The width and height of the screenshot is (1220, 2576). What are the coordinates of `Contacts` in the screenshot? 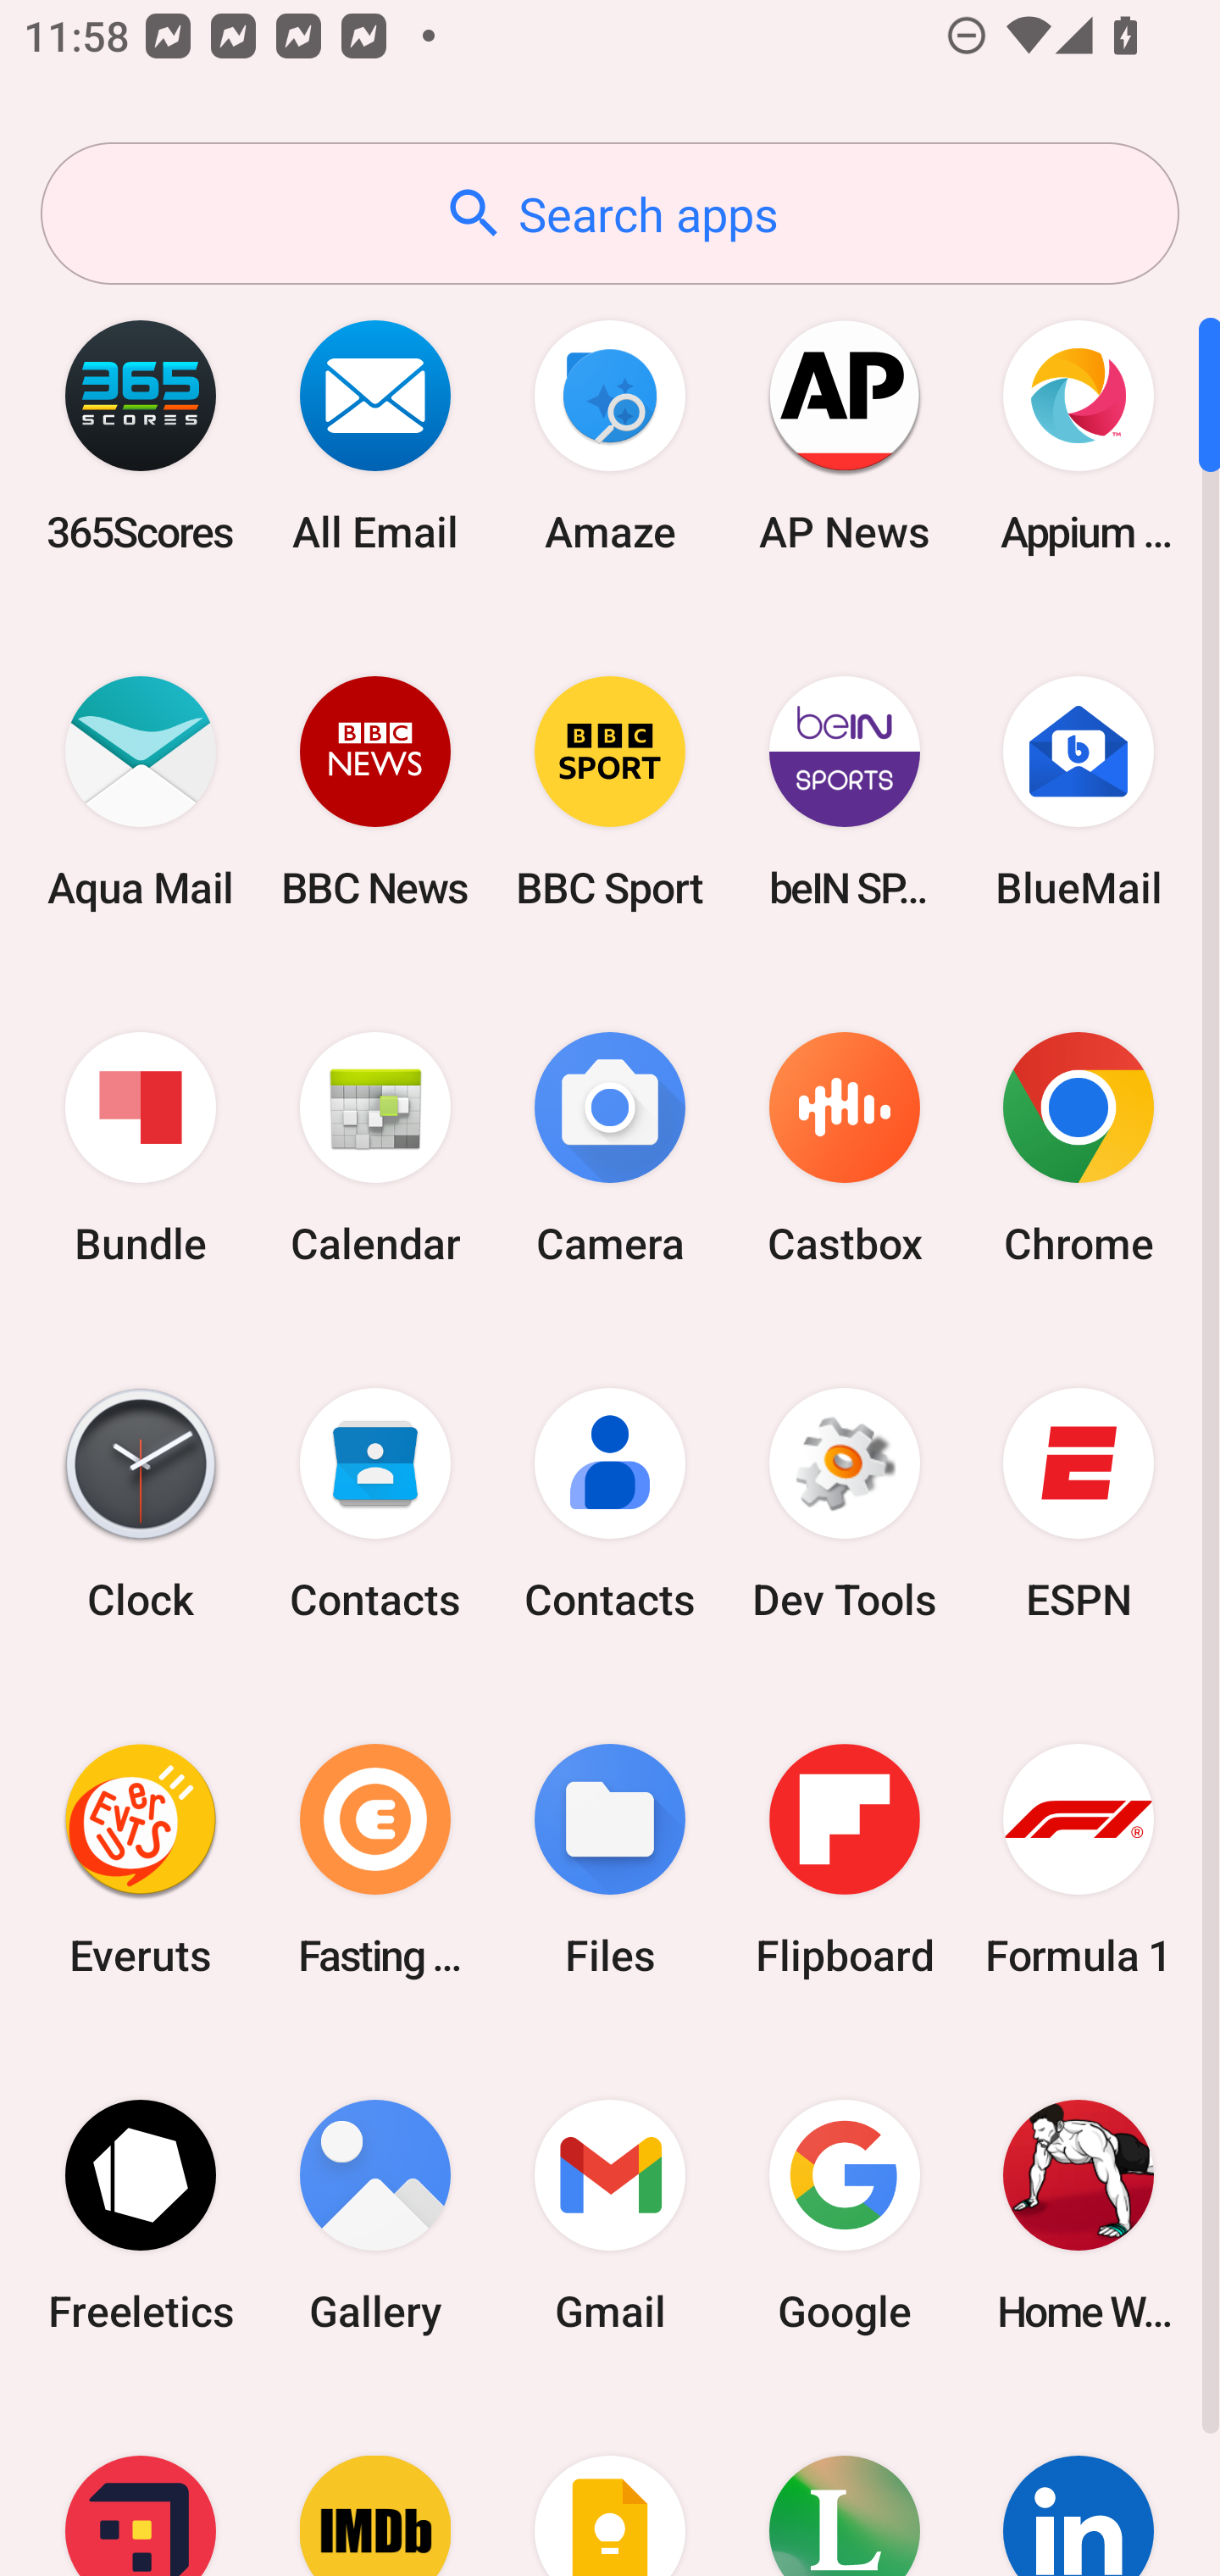 It's located at (375, 1504).